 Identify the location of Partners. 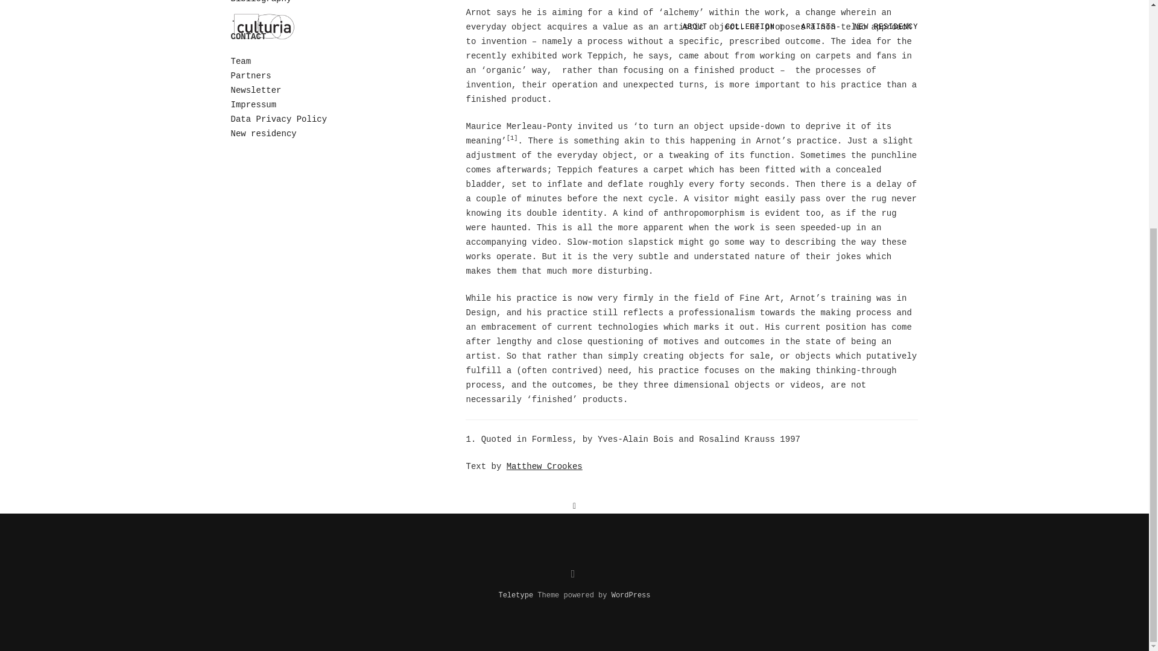
(251, 75).